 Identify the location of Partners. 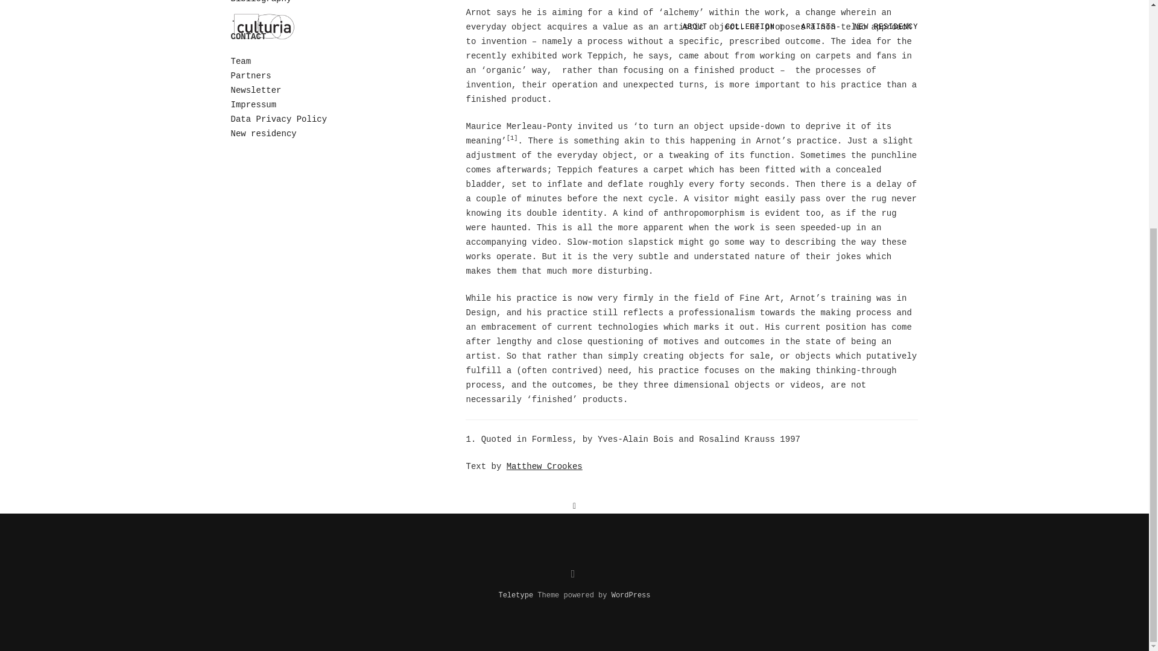
(251, 75).